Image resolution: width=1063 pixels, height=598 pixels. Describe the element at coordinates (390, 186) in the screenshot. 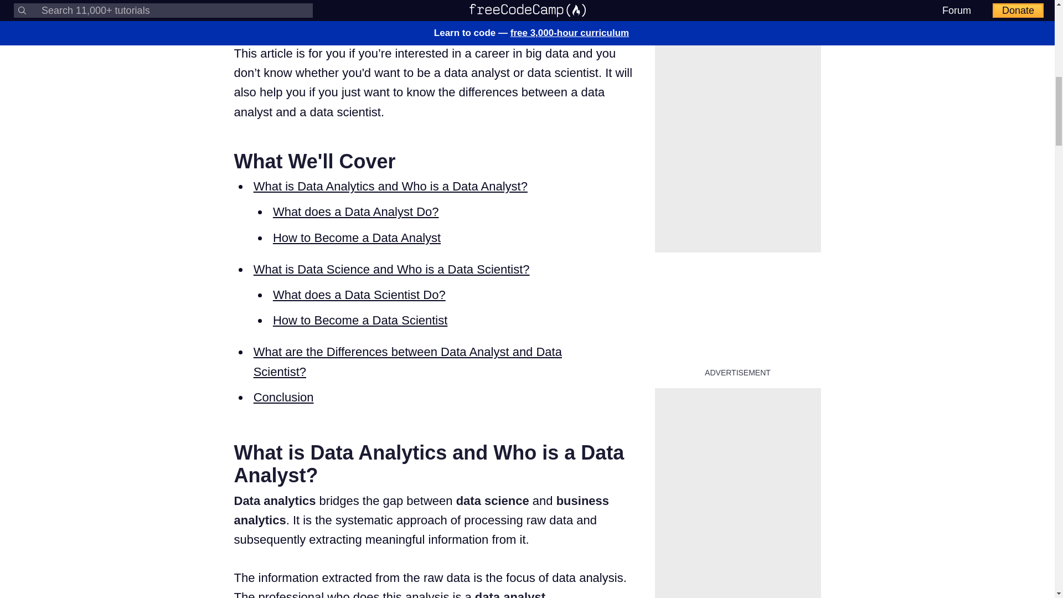

I see `What is Data Analytics and Who is a Data Analyst?` at that location.